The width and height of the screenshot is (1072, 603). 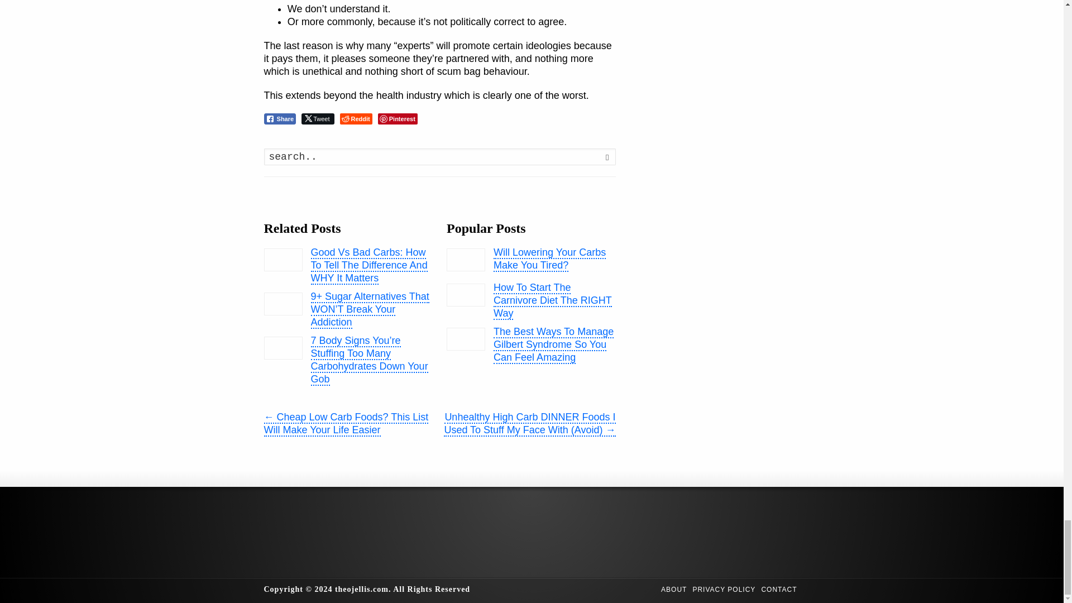 I want to click on Will Lowering Your Carbs Make You Tired?, so click(x=549, y=259).